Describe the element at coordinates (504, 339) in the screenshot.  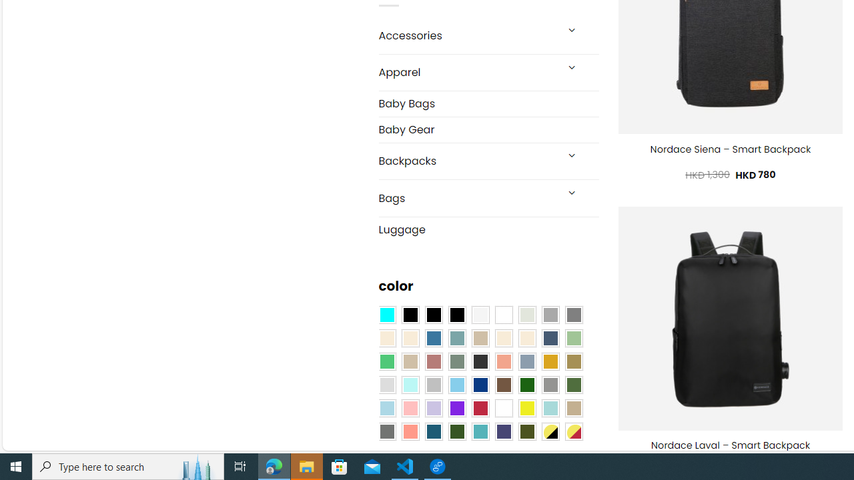
I see `Caramel` at that location.